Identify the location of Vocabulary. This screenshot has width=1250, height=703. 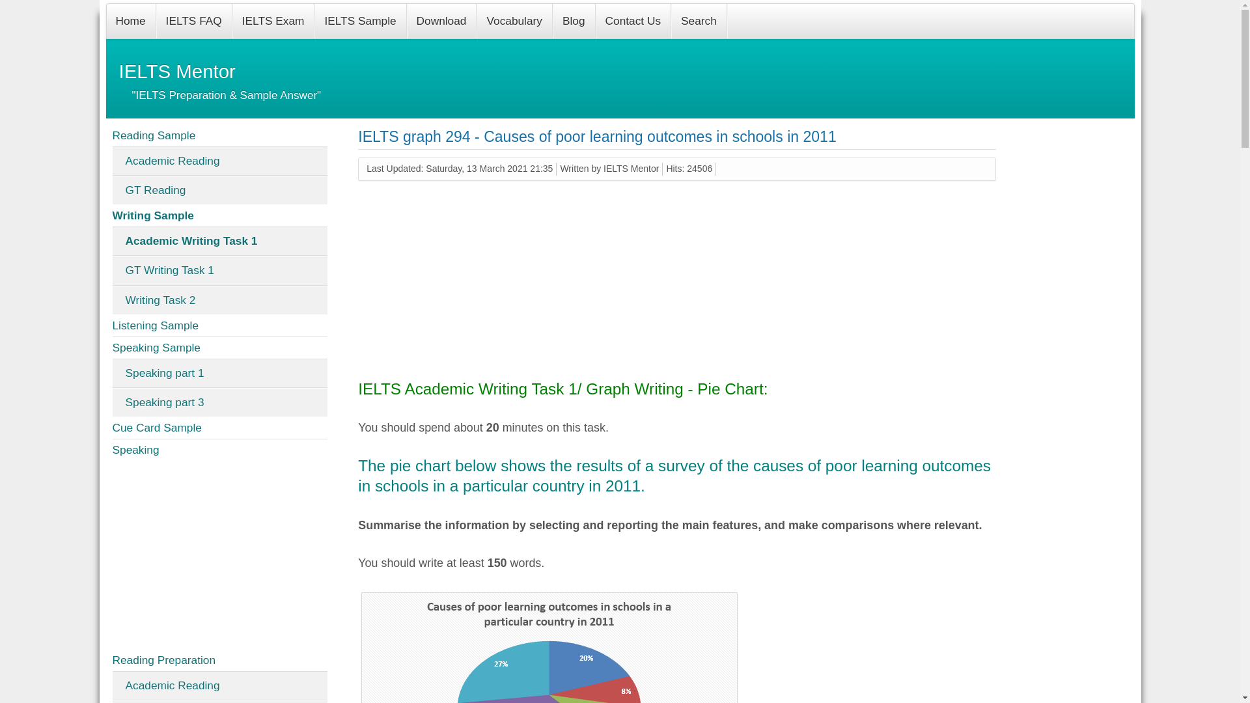
(514, 21).